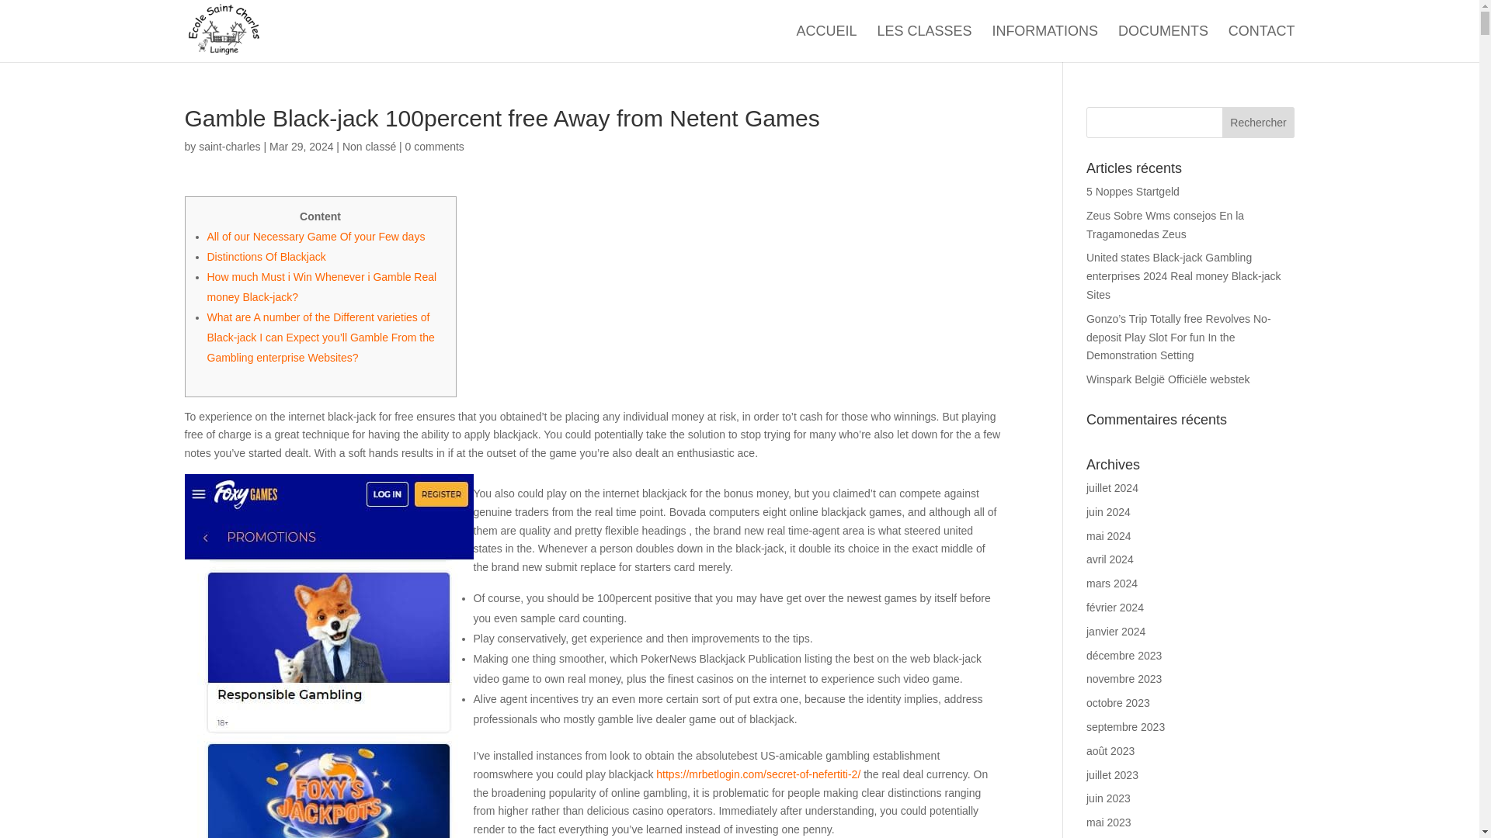 The height and width of the screenshot is (838, 1491). What do you see at coordinates (1262, 43) in the screenshot?
I see `CONTACT` at bounding box center [1262, 43].